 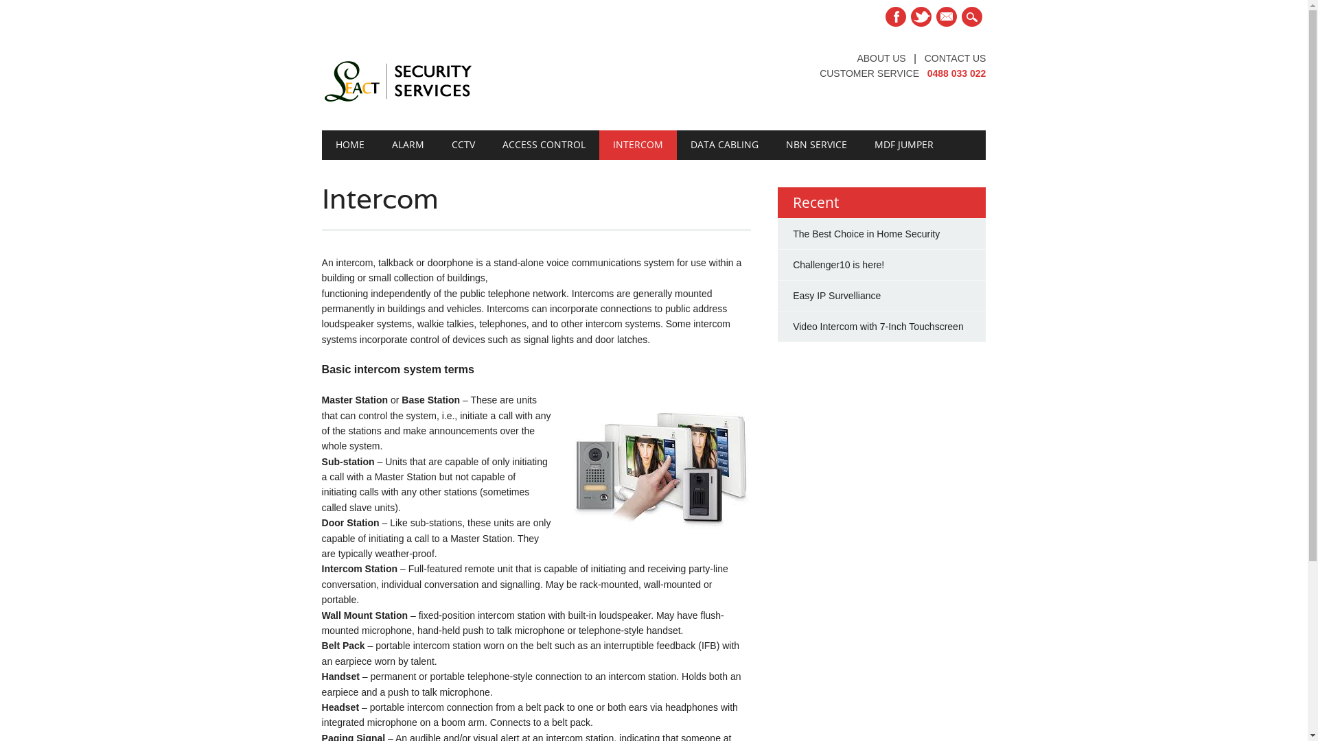 What do you see at coordinates (837, 296) in the screenshot?
I see `Easy IP Survelliance` at bounding box center [837, 296].